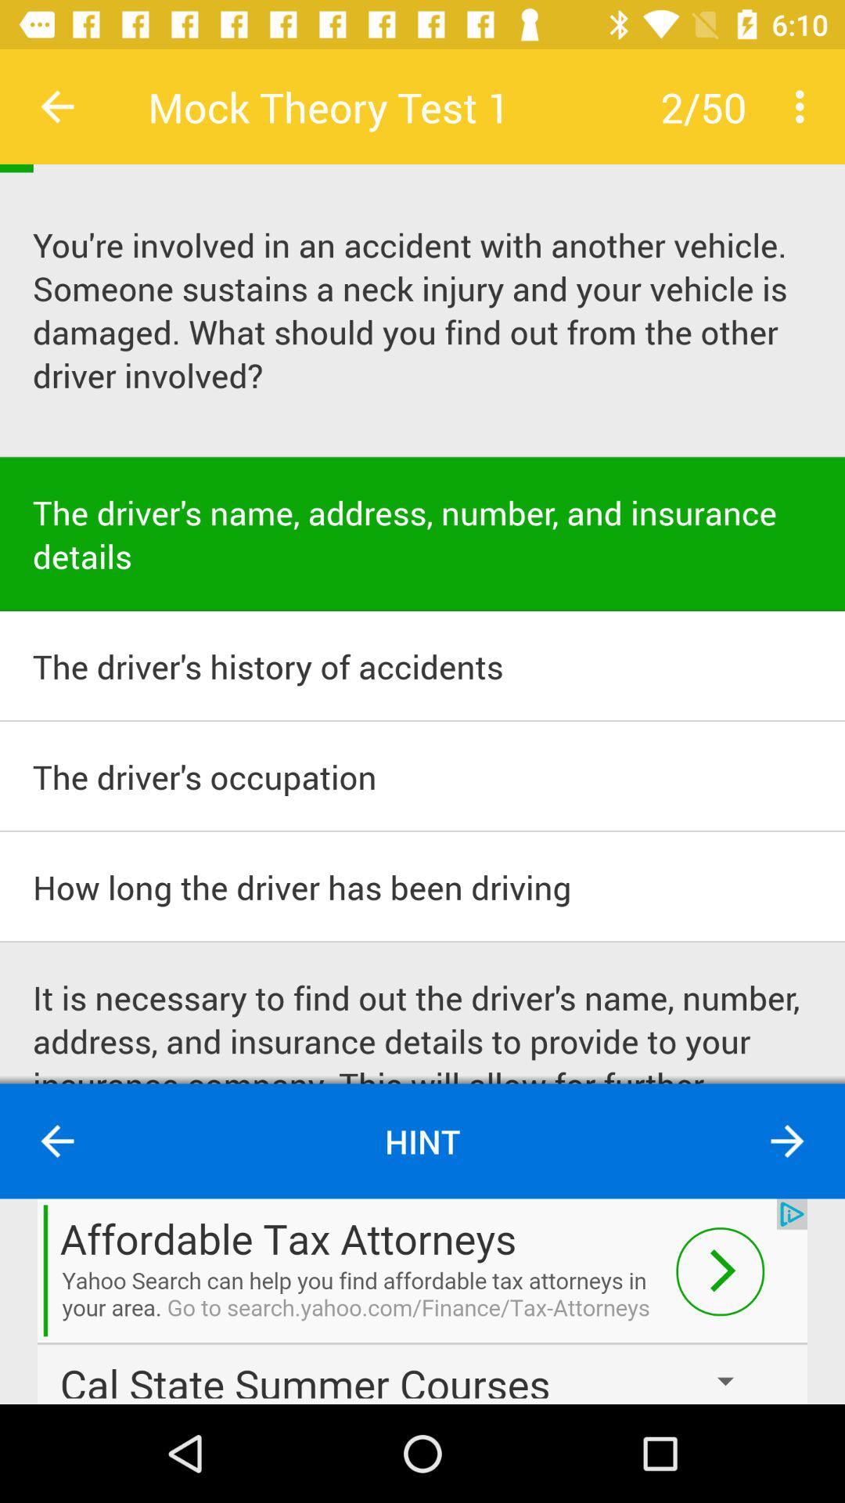 The height and width of the screenshot is (1503, 845). What do you see at coordinates (58, 106) in the screenshot?
I see `going back to the previous page` at bounding box center [58, 106].